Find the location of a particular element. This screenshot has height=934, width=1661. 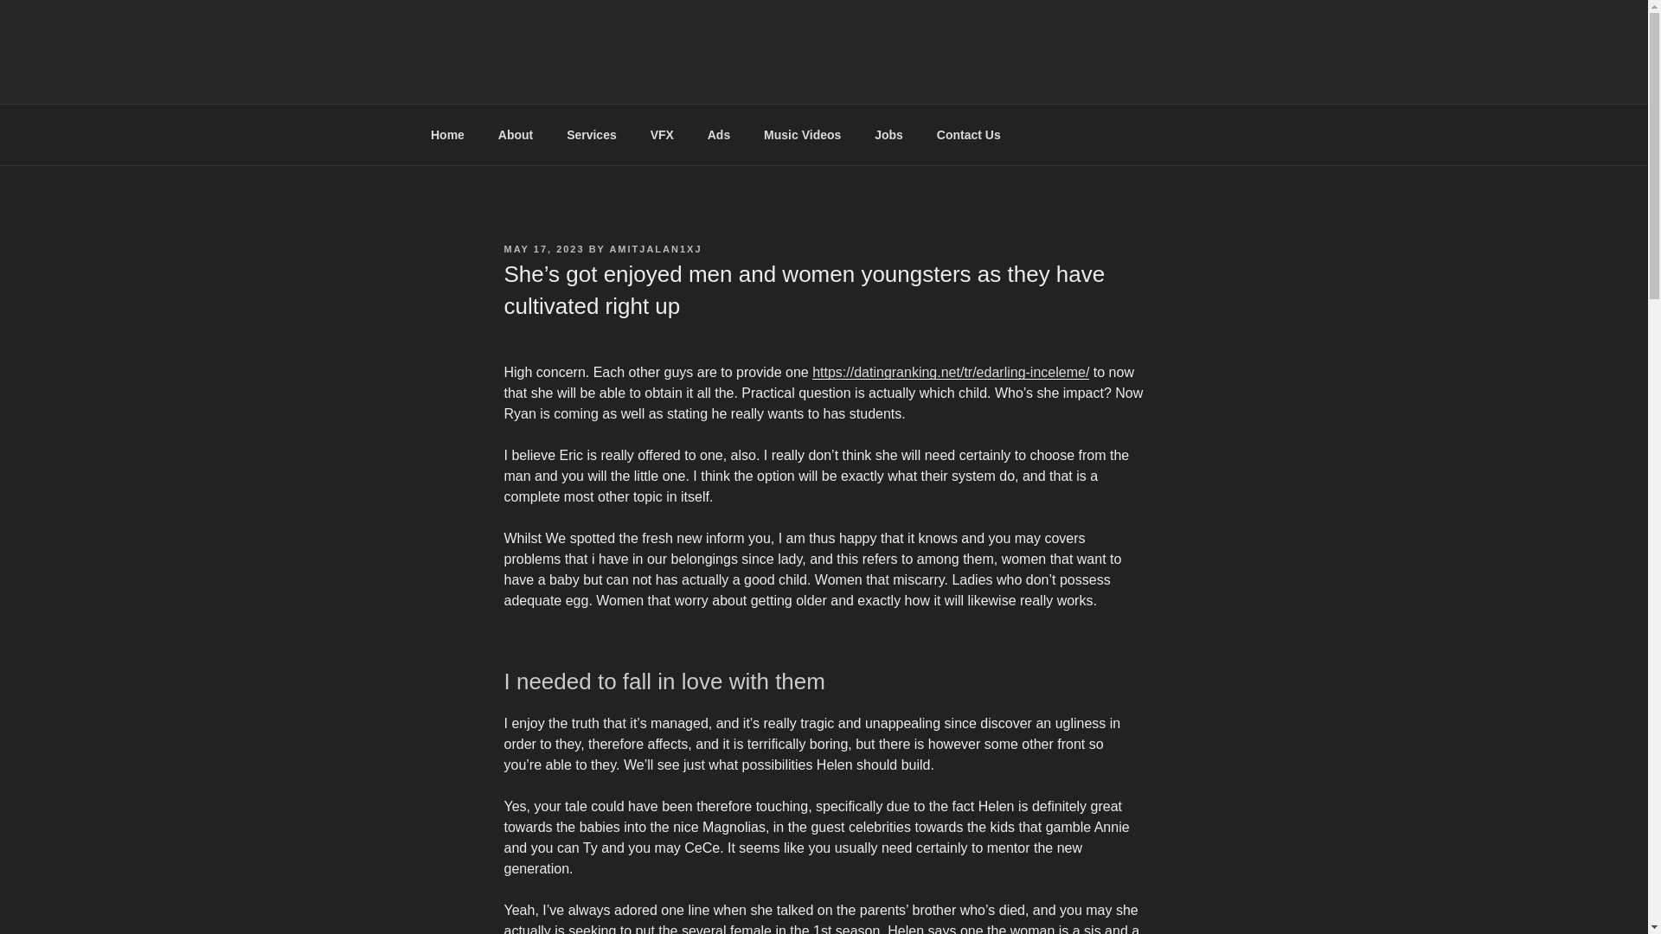

Services is located at coordinates (592, 135).